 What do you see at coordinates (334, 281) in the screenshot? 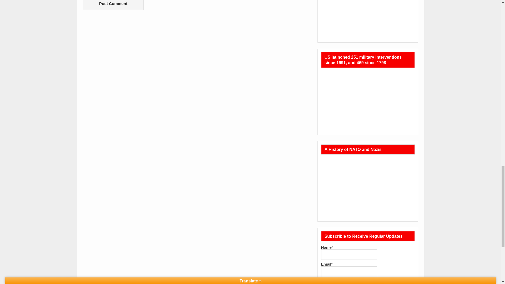
I see `Subscribe` at bounding box center [334, 281].